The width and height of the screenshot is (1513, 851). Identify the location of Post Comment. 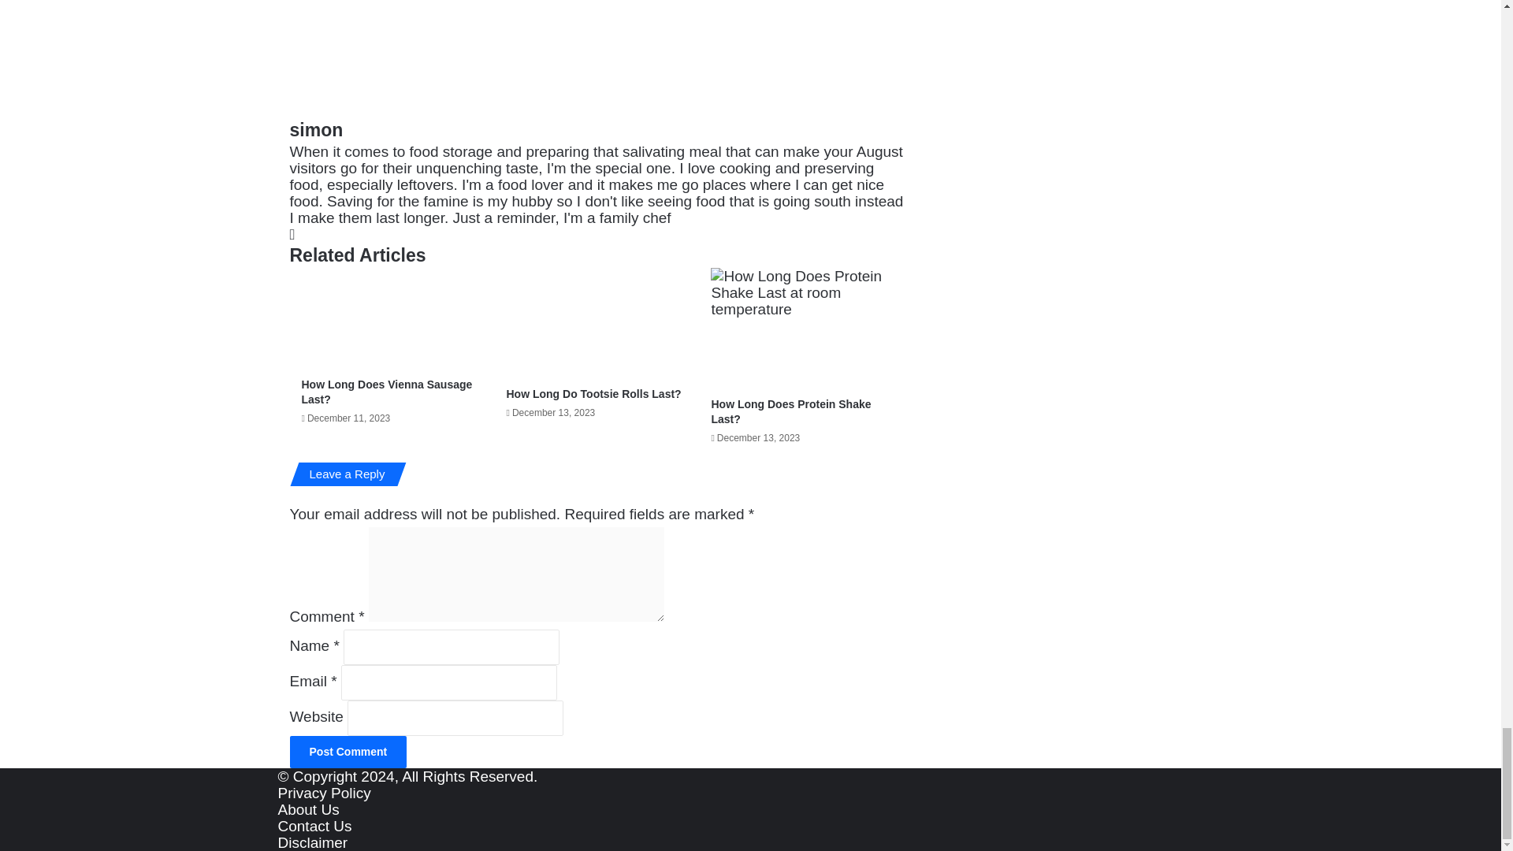
(348, 752).